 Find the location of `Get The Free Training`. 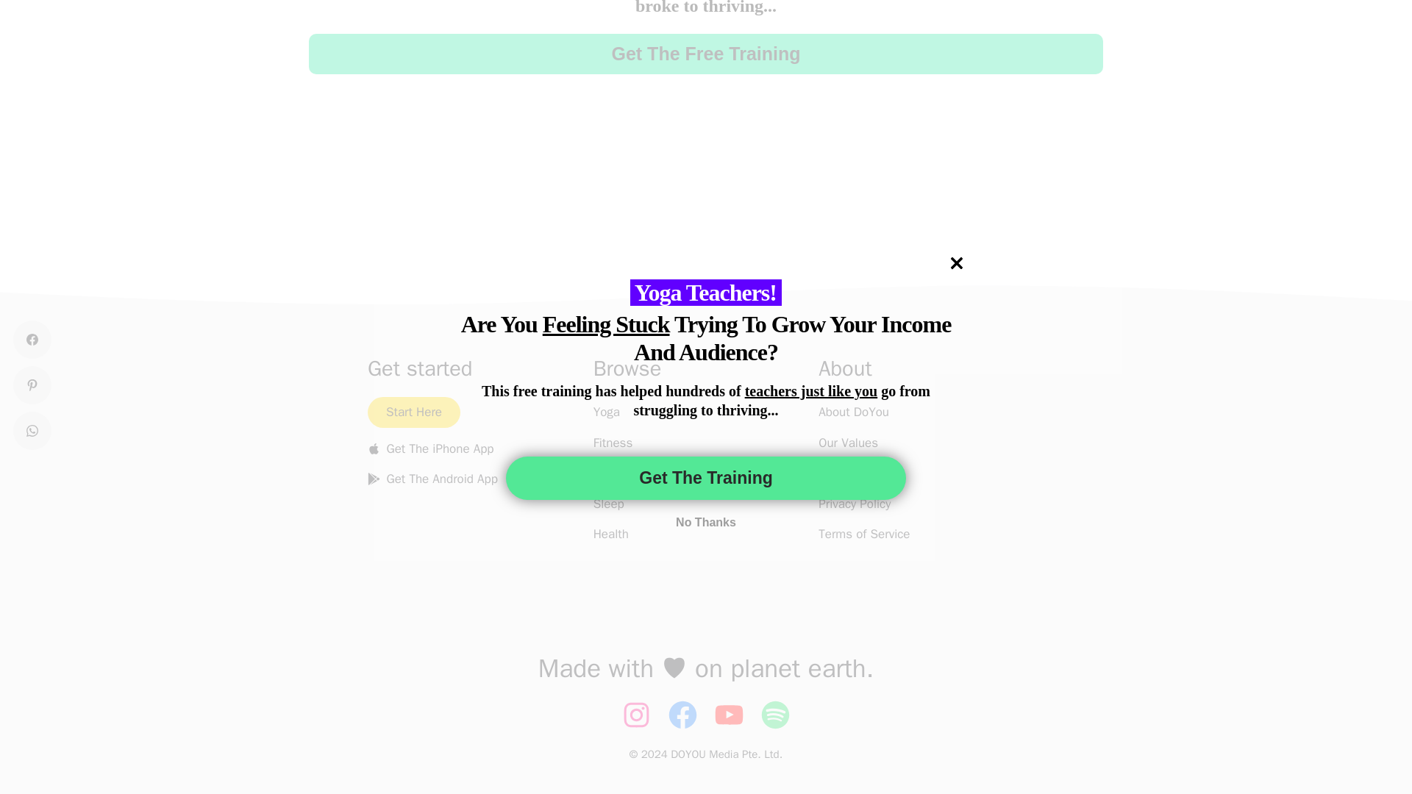

Get The Free Training is located at coordinates (706, 54).